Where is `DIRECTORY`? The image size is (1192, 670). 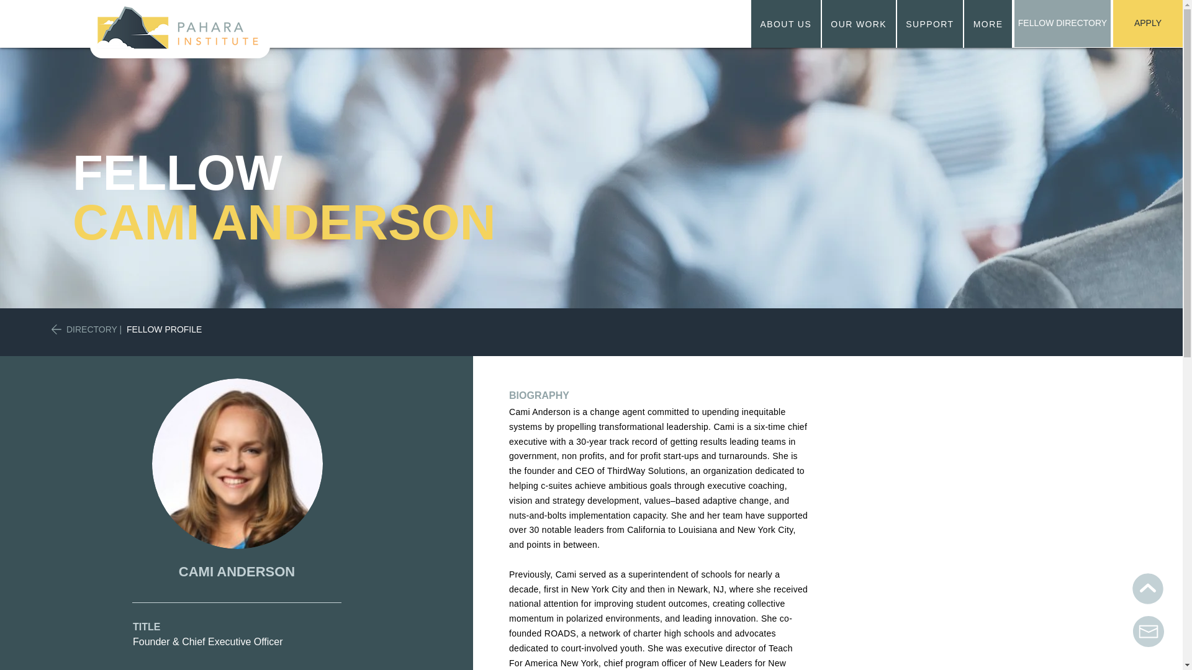
DIRECTORY is located at coordinates (786, 24).